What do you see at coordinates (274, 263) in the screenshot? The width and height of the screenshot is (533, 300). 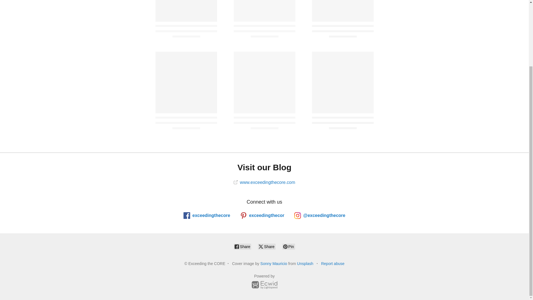 I see `Sonny Mauricio` at bounding box center [274, 263].